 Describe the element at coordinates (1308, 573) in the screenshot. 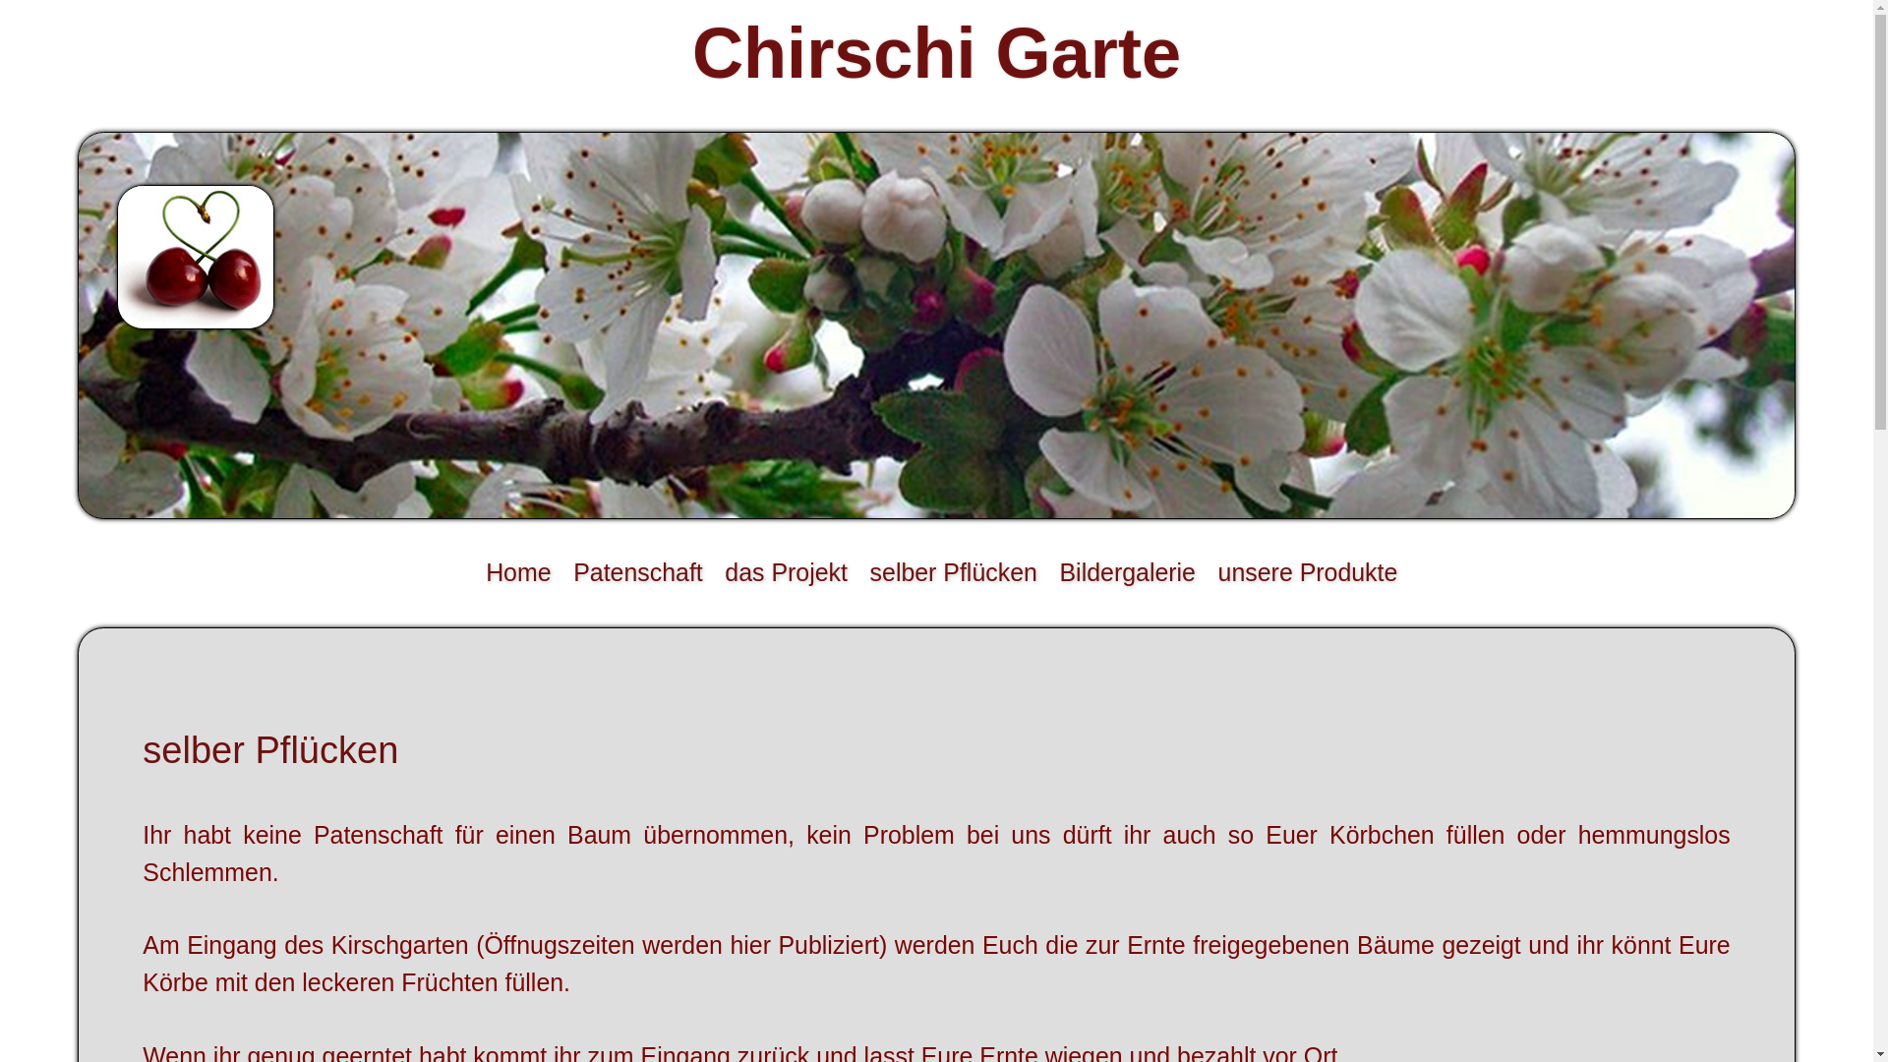

I see `unsere Produkte` at that location.